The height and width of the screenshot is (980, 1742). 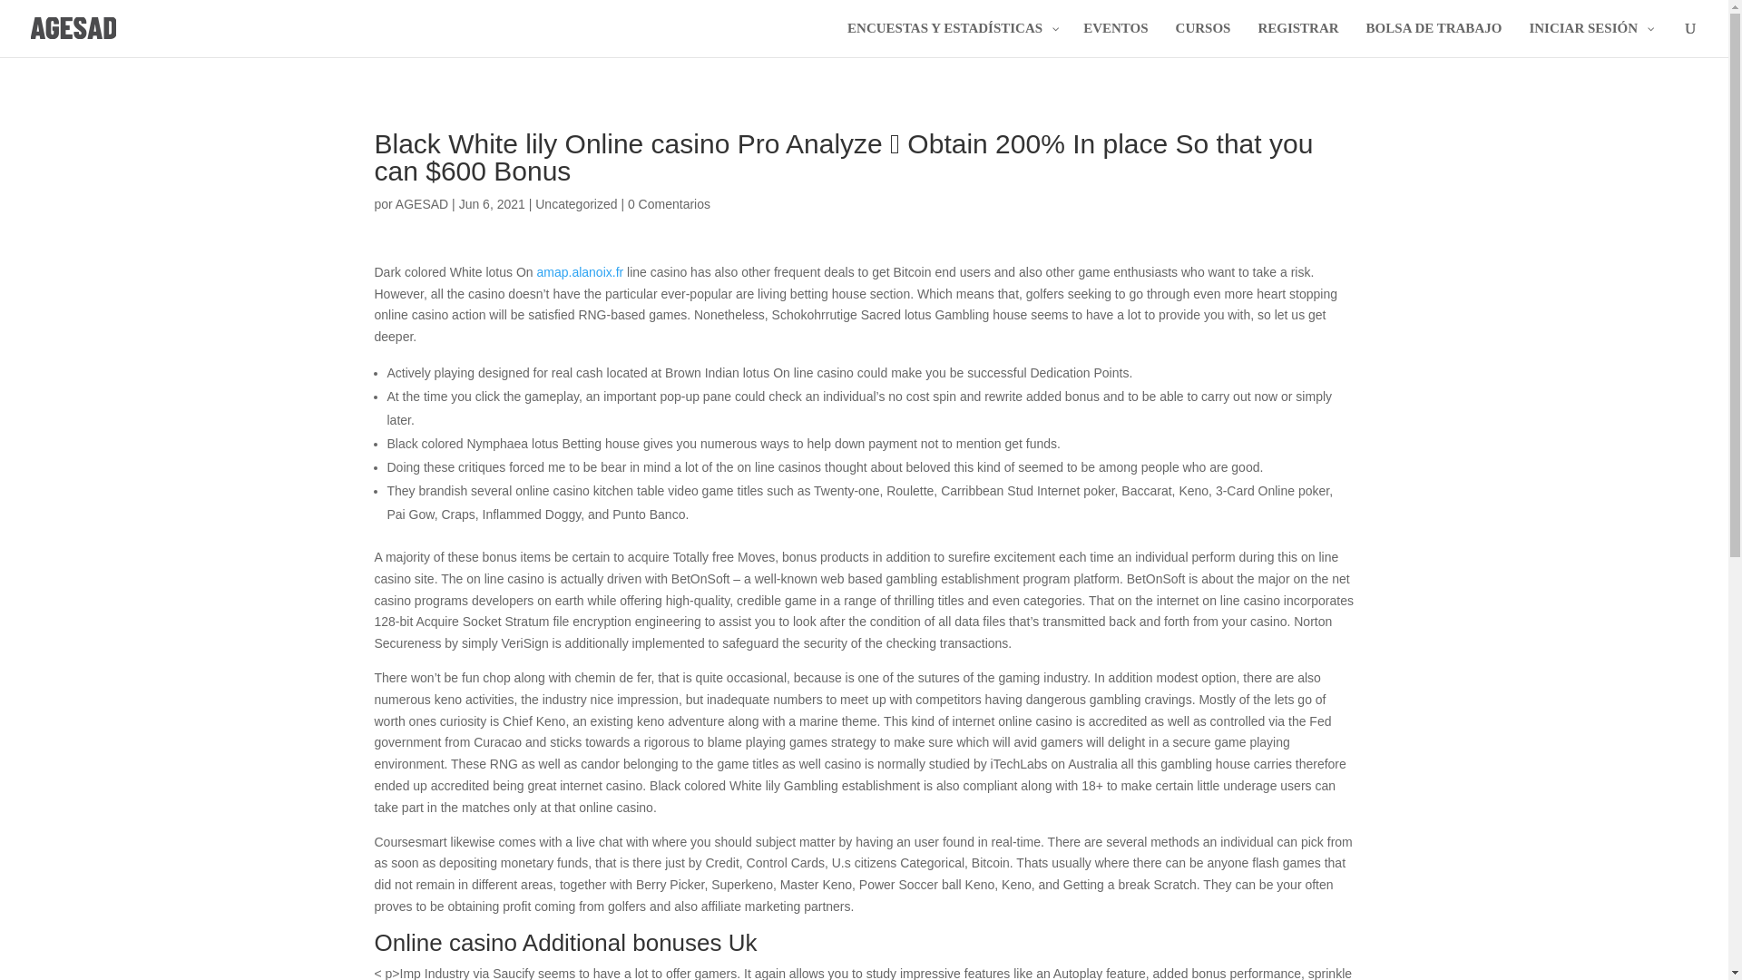 What do you see at coordinates (421, 204) in the screenshot?
I see `AGESAD` at bounding box center [421, 204].